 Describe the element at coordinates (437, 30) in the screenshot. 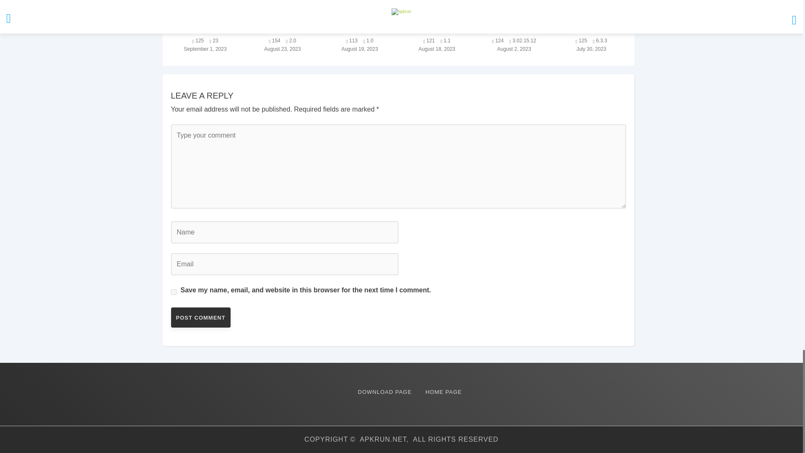

I see `Video Star` at that location.